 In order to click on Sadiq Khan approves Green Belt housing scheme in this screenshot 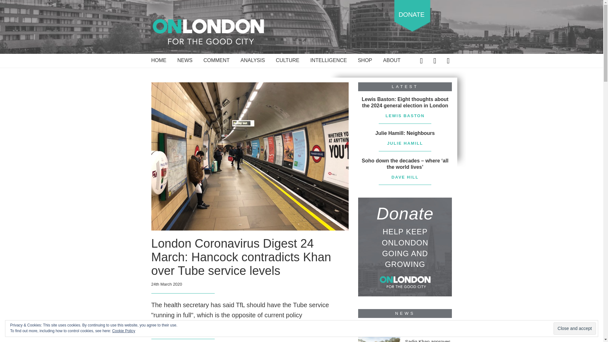, I will do `click(428, 340)`.